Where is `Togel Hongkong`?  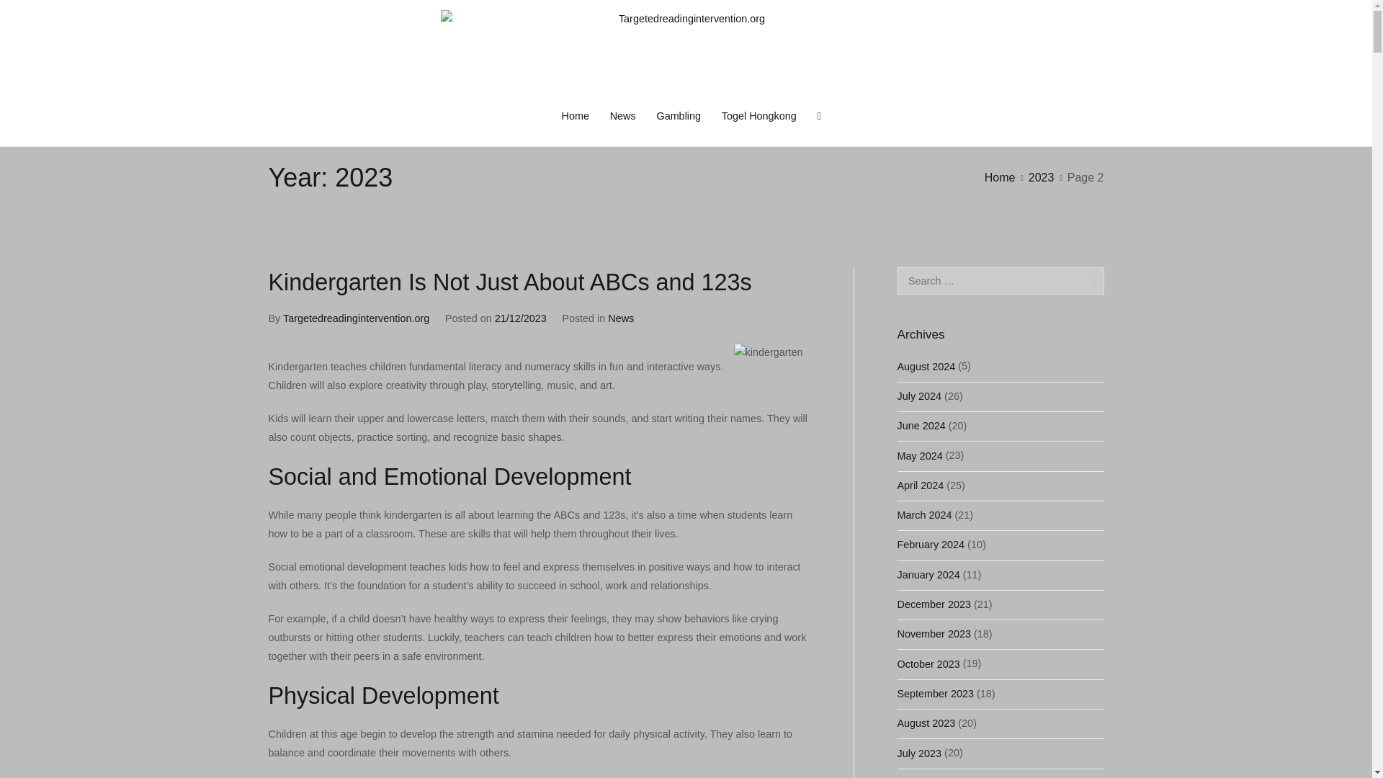 Togel Hongkong is located at coordinates (759, 117).